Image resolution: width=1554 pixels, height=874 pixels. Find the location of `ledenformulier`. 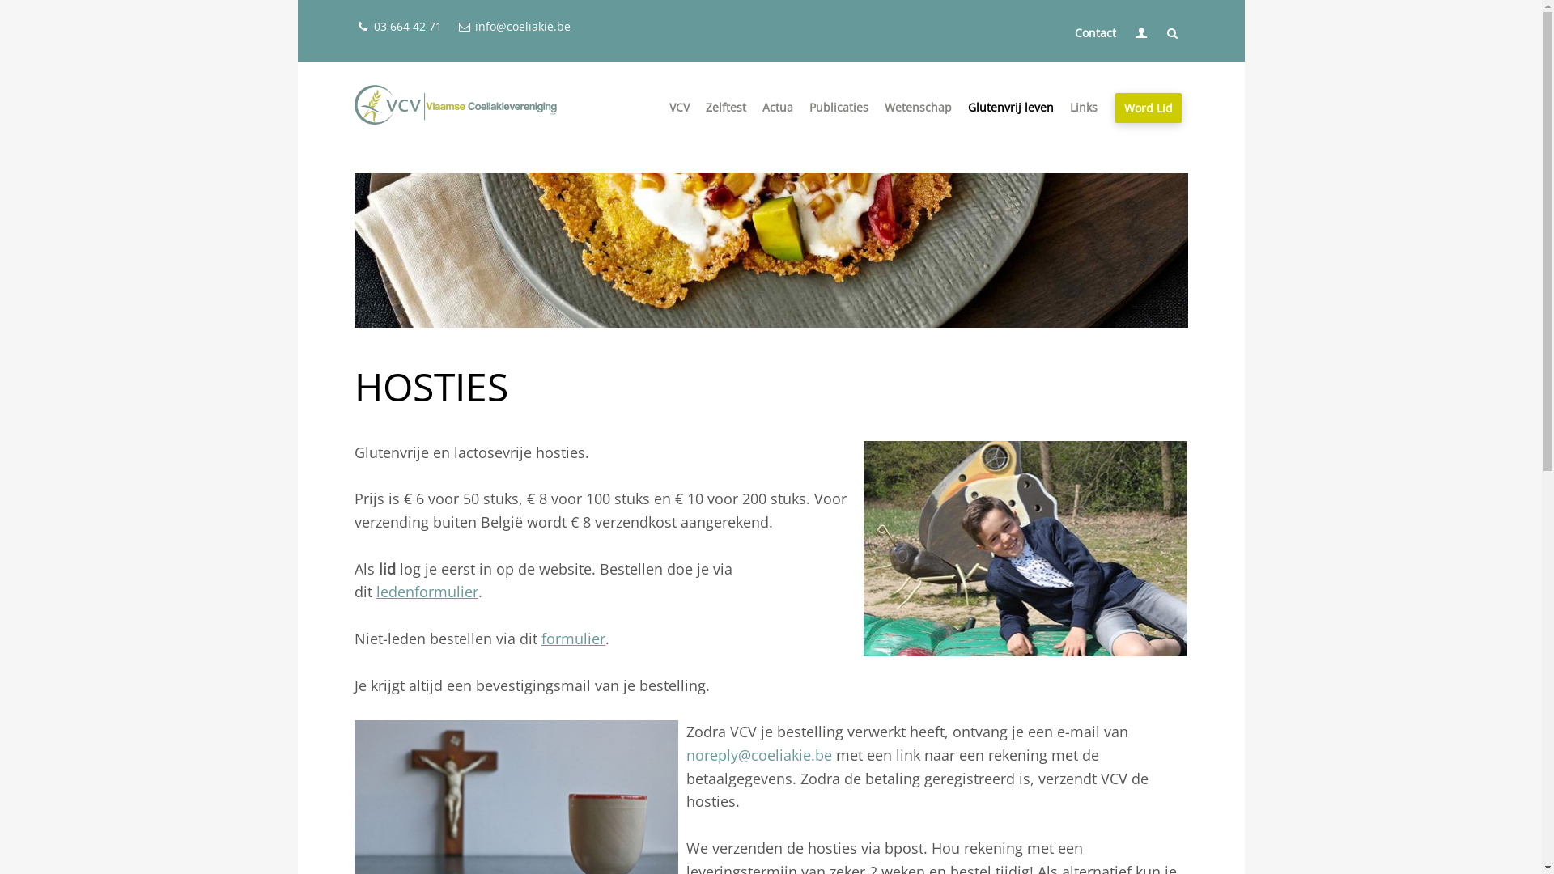

ledenformulier is located at coordinates (427, 592).